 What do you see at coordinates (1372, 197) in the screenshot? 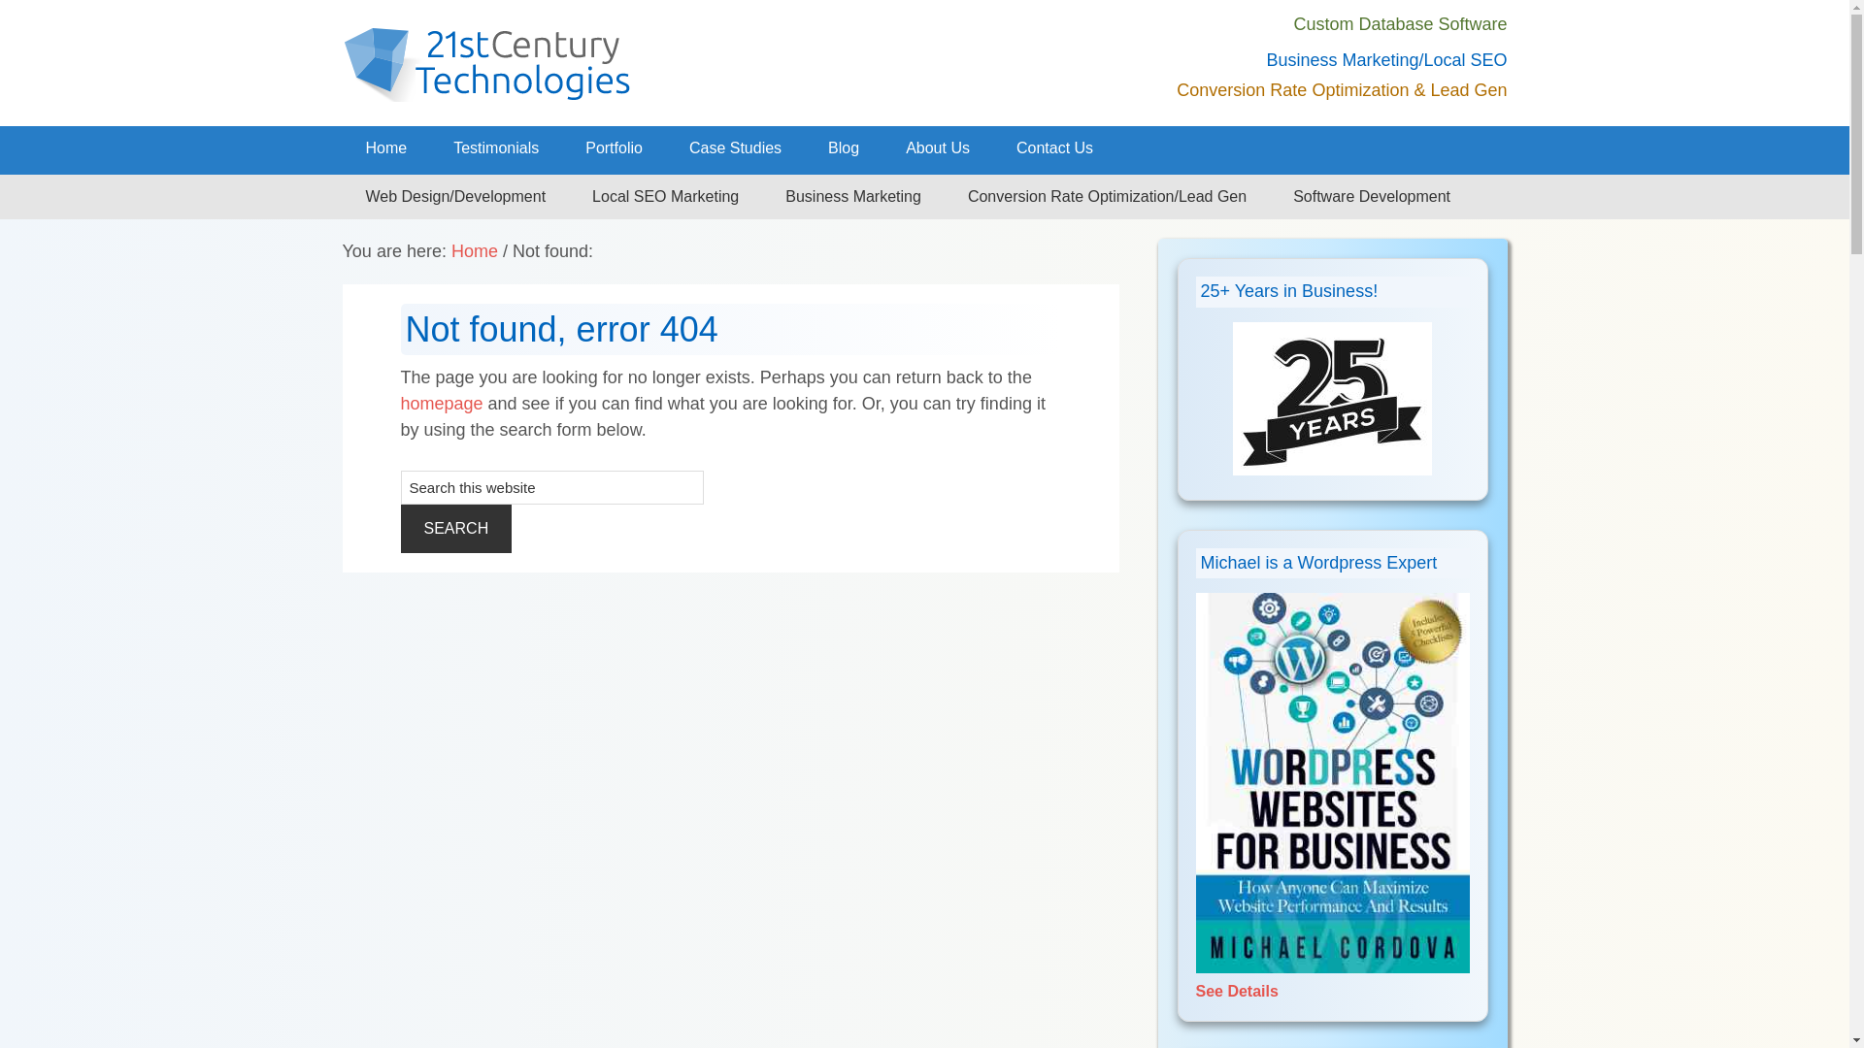
I see `Software Development` at bounding box center [1372, 197].